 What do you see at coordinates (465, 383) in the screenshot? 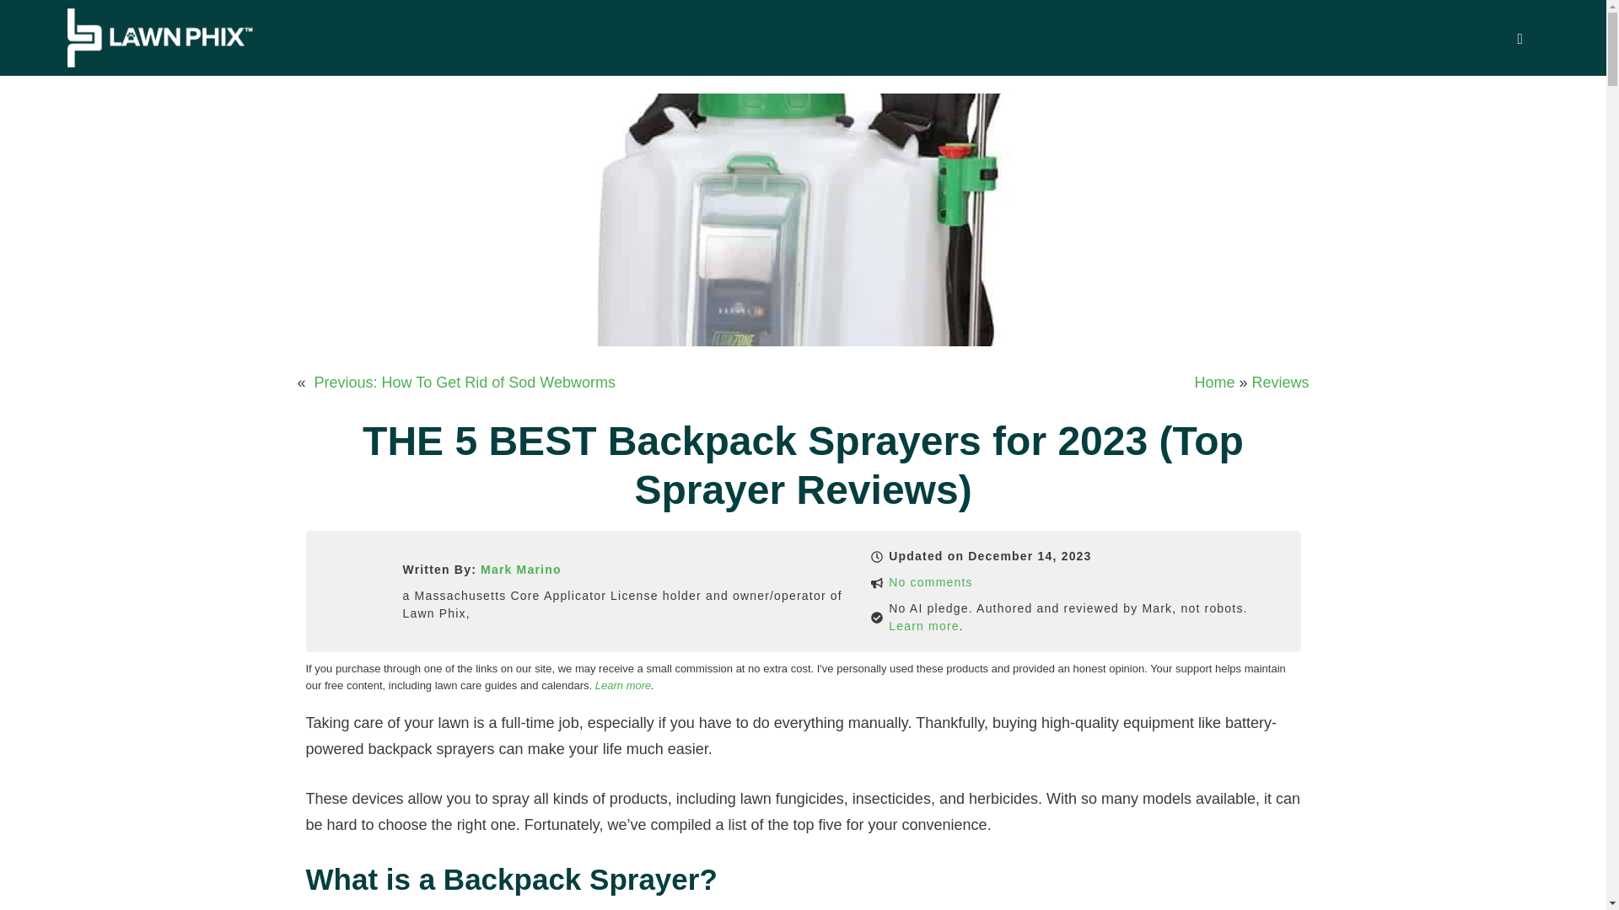
I see `Previous: How To Get Rid of Sod Webworms` at bounding box center [465, 383].